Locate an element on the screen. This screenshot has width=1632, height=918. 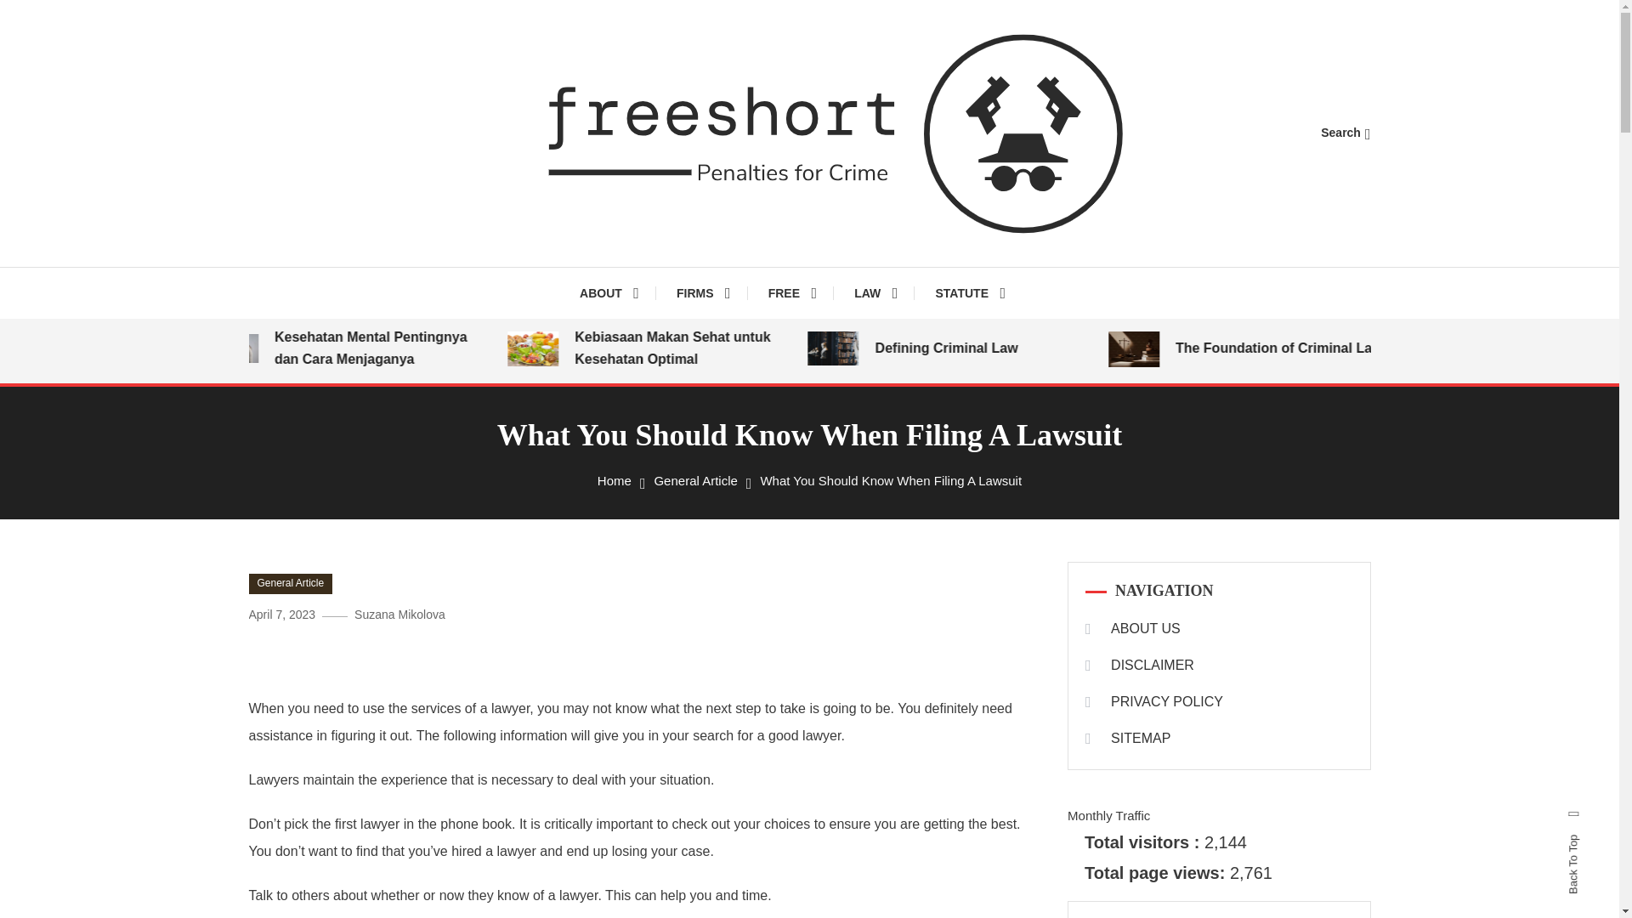
FREE is located at coordinates (792, 292).